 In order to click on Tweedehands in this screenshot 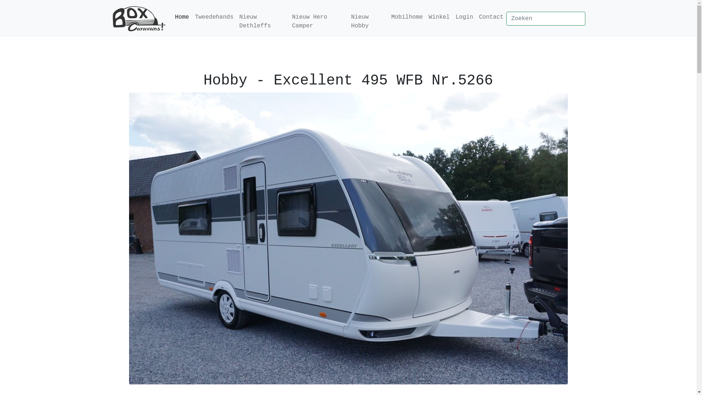, I will do `click(214, 17)`.